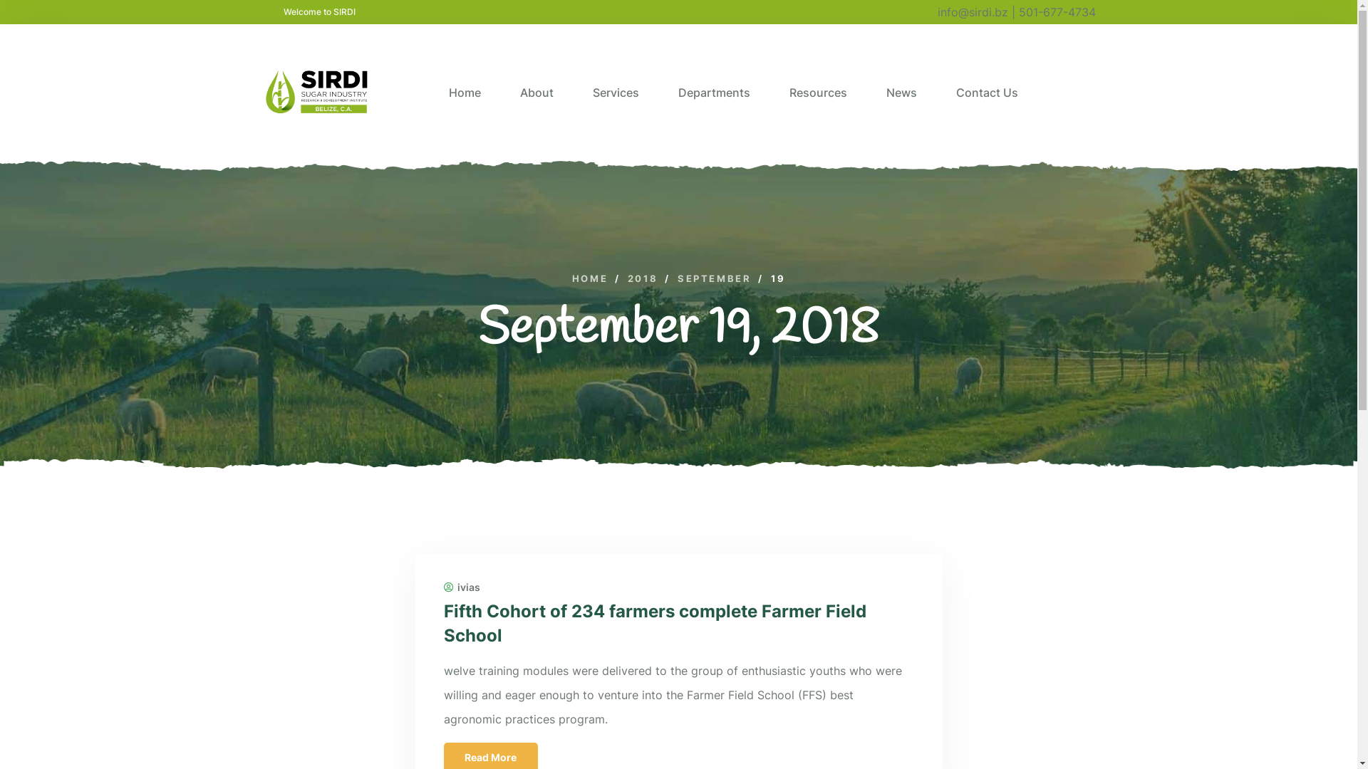 The width and height of the screenshot is (1368, 769). Describe the element at coordinates (714, 92) in the screenshot. I see `Departments` at that location.